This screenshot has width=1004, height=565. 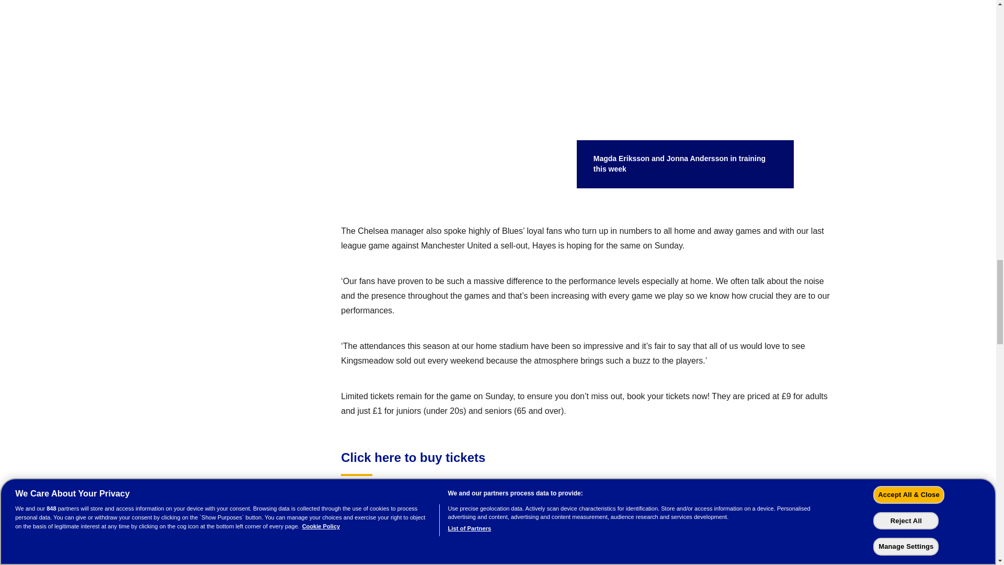 What do you see at coordinates (502, 559) in the screenshot?
I see `EFL Trophy opponents and fixture dates confirmed` at bounding box center [502, 559].